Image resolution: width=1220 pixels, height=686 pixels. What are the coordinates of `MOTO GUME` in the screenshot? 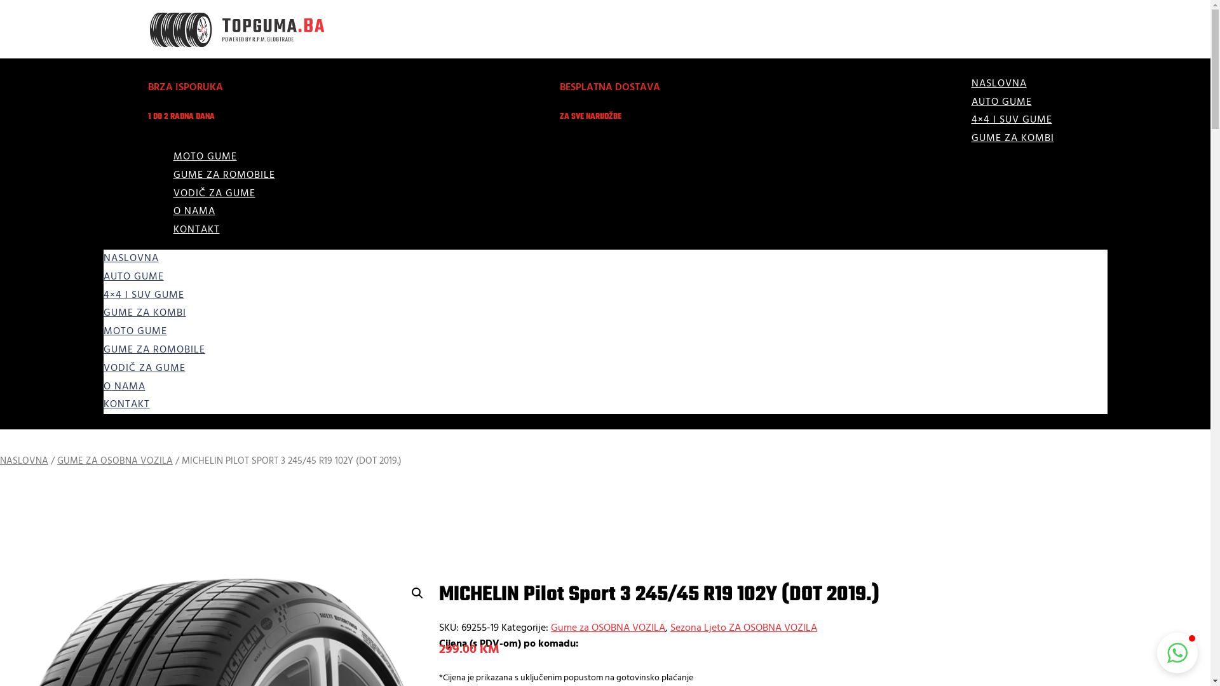 It's located at (135, 332).